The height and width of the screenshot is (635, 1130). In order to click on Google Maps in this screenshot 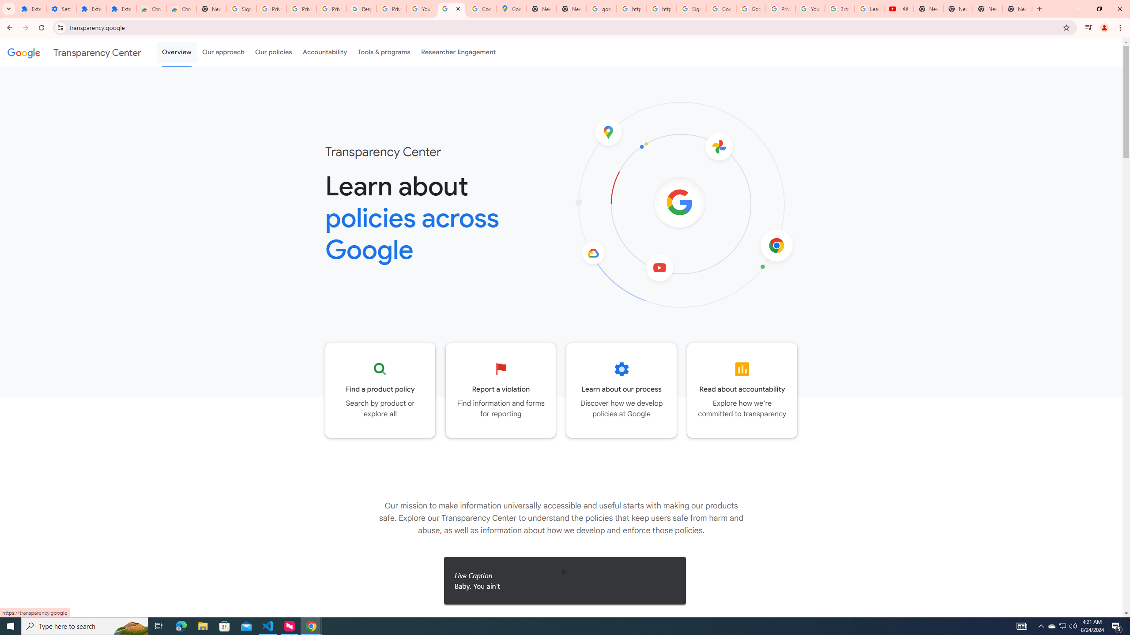, I will do `click(512, 9)`.